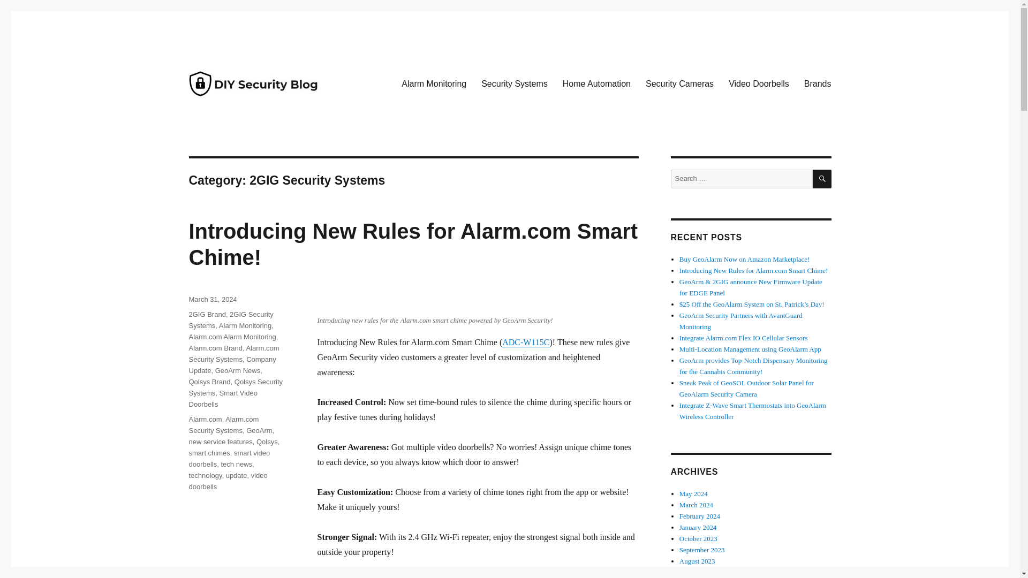  Describe the element at coordinates (680, 84) in the screenshot. I see `Security Cameras` at that location.